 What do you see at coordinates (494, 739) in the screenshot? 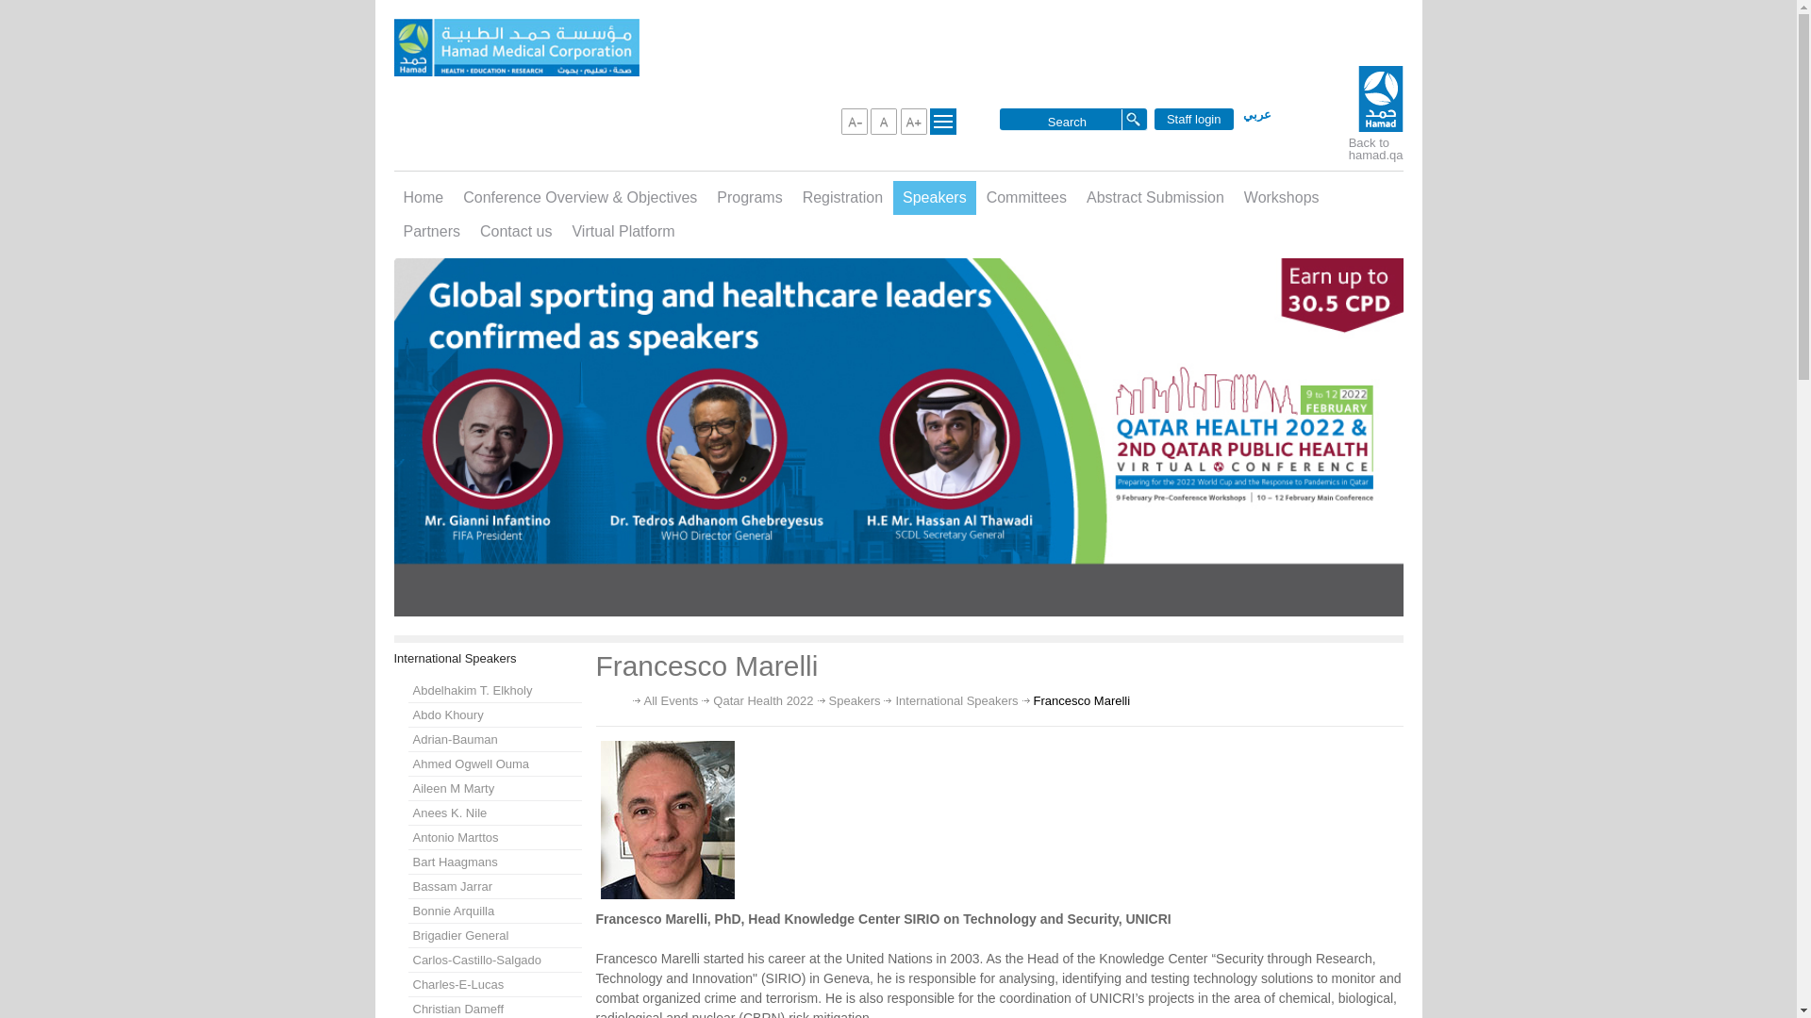
I see `Adrian-Bauman` at bounding box center [494, 739].